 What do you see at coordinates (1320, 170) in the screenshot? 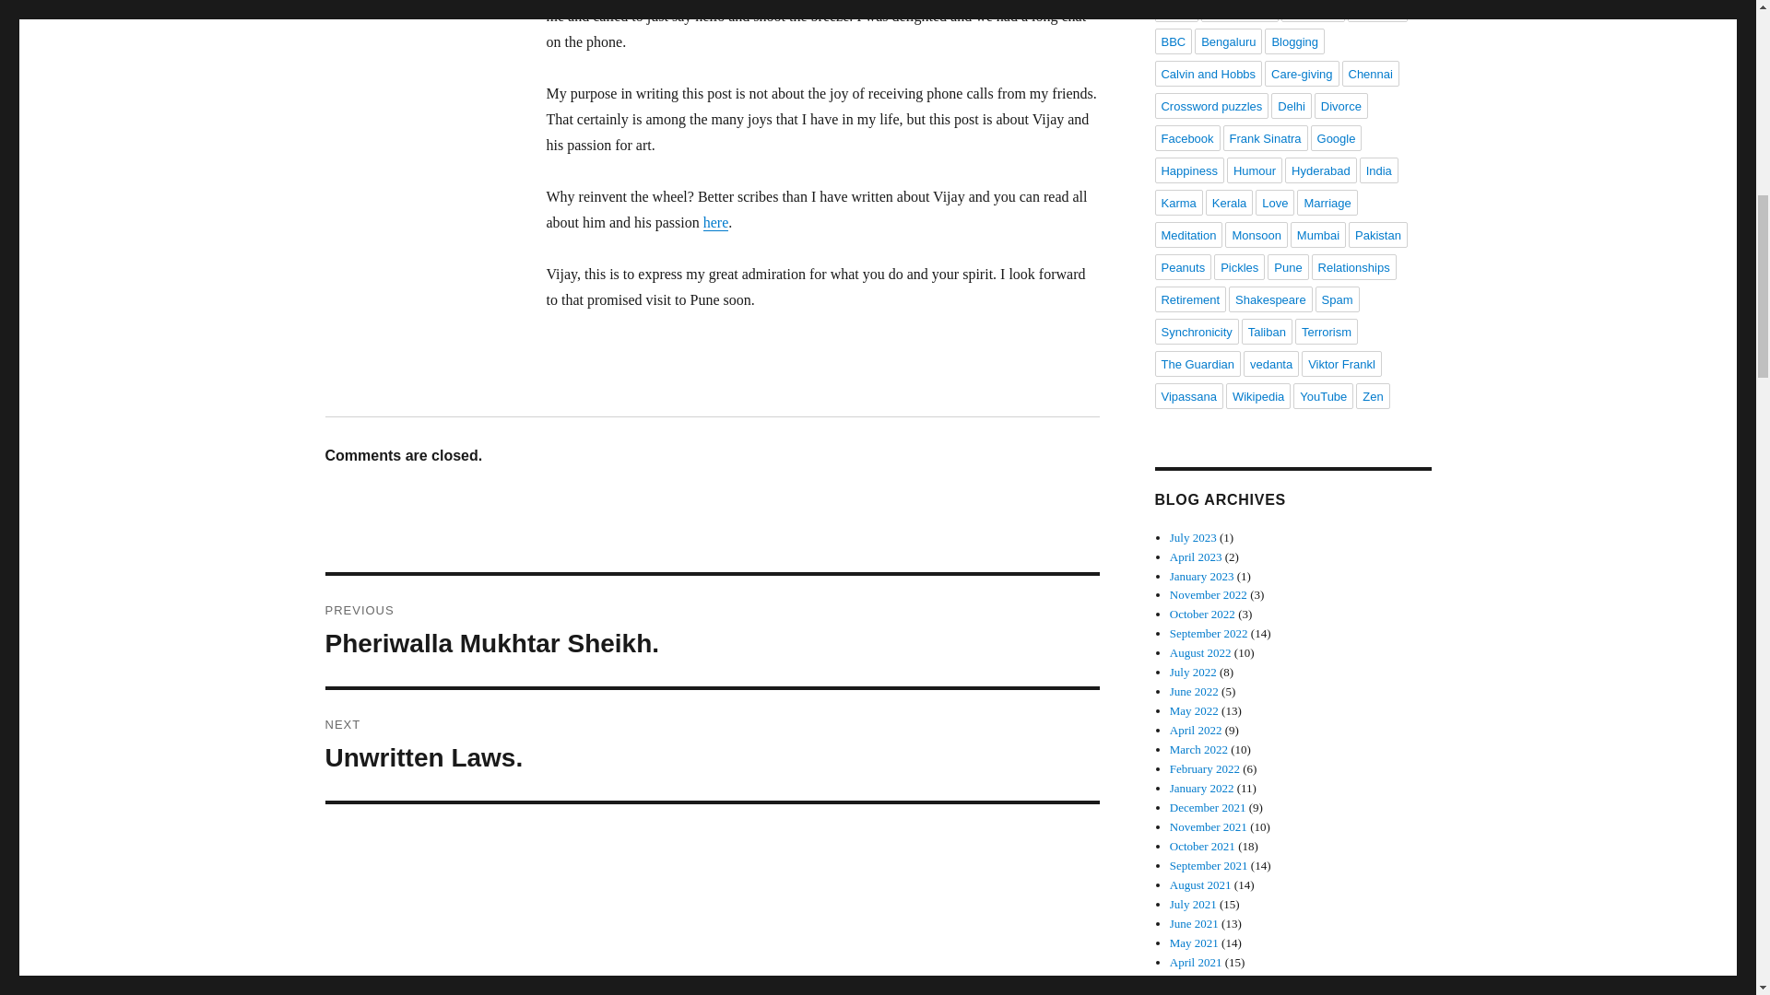
I see `Hyderabad` at bounding box center [1320, 170].